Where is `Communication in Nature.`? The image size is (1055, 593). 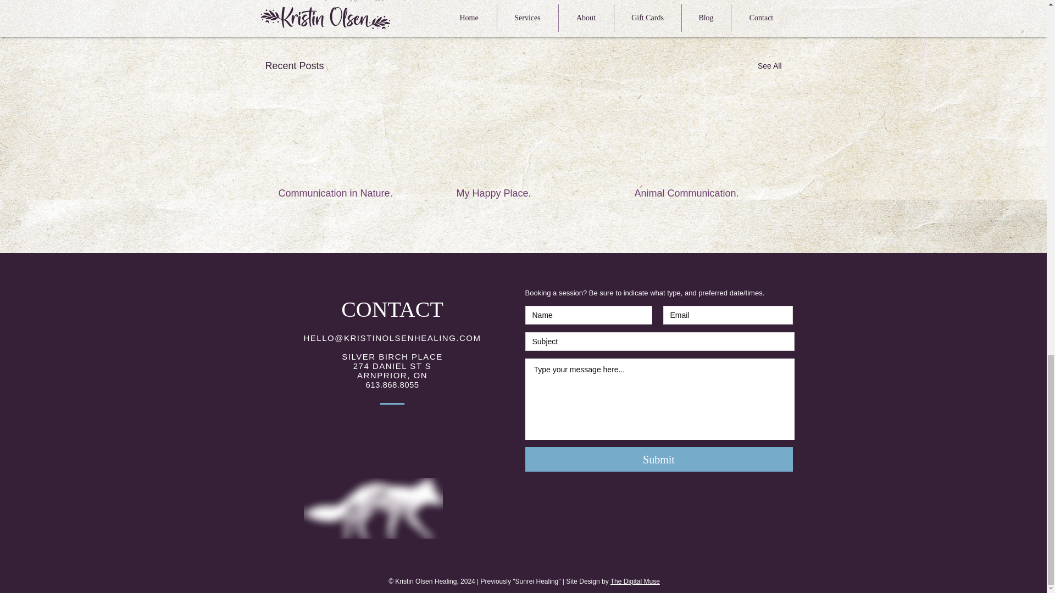
Communication in Nature. is located at coordinates (345, 193).